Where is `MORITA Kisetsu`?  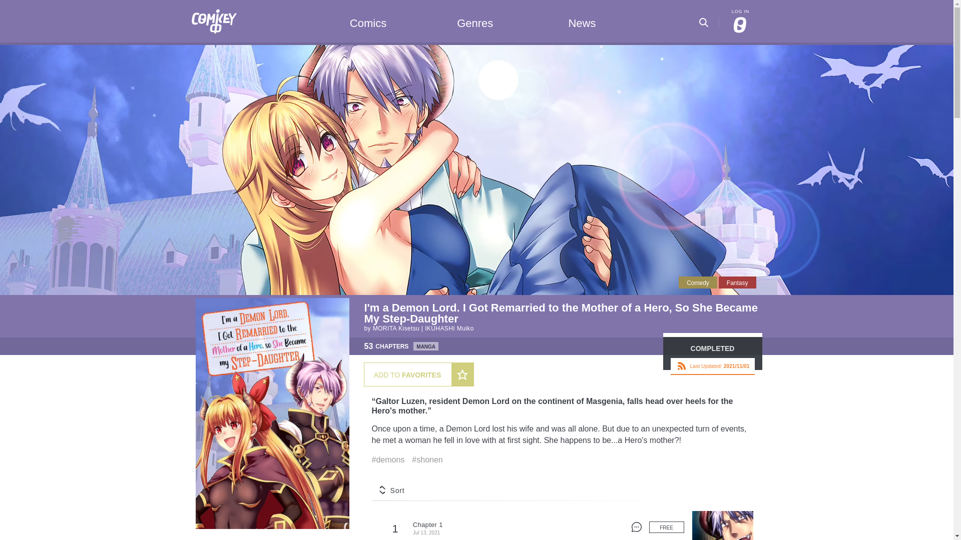 MORITA Kisetsu is located at coordinates (395, 328).